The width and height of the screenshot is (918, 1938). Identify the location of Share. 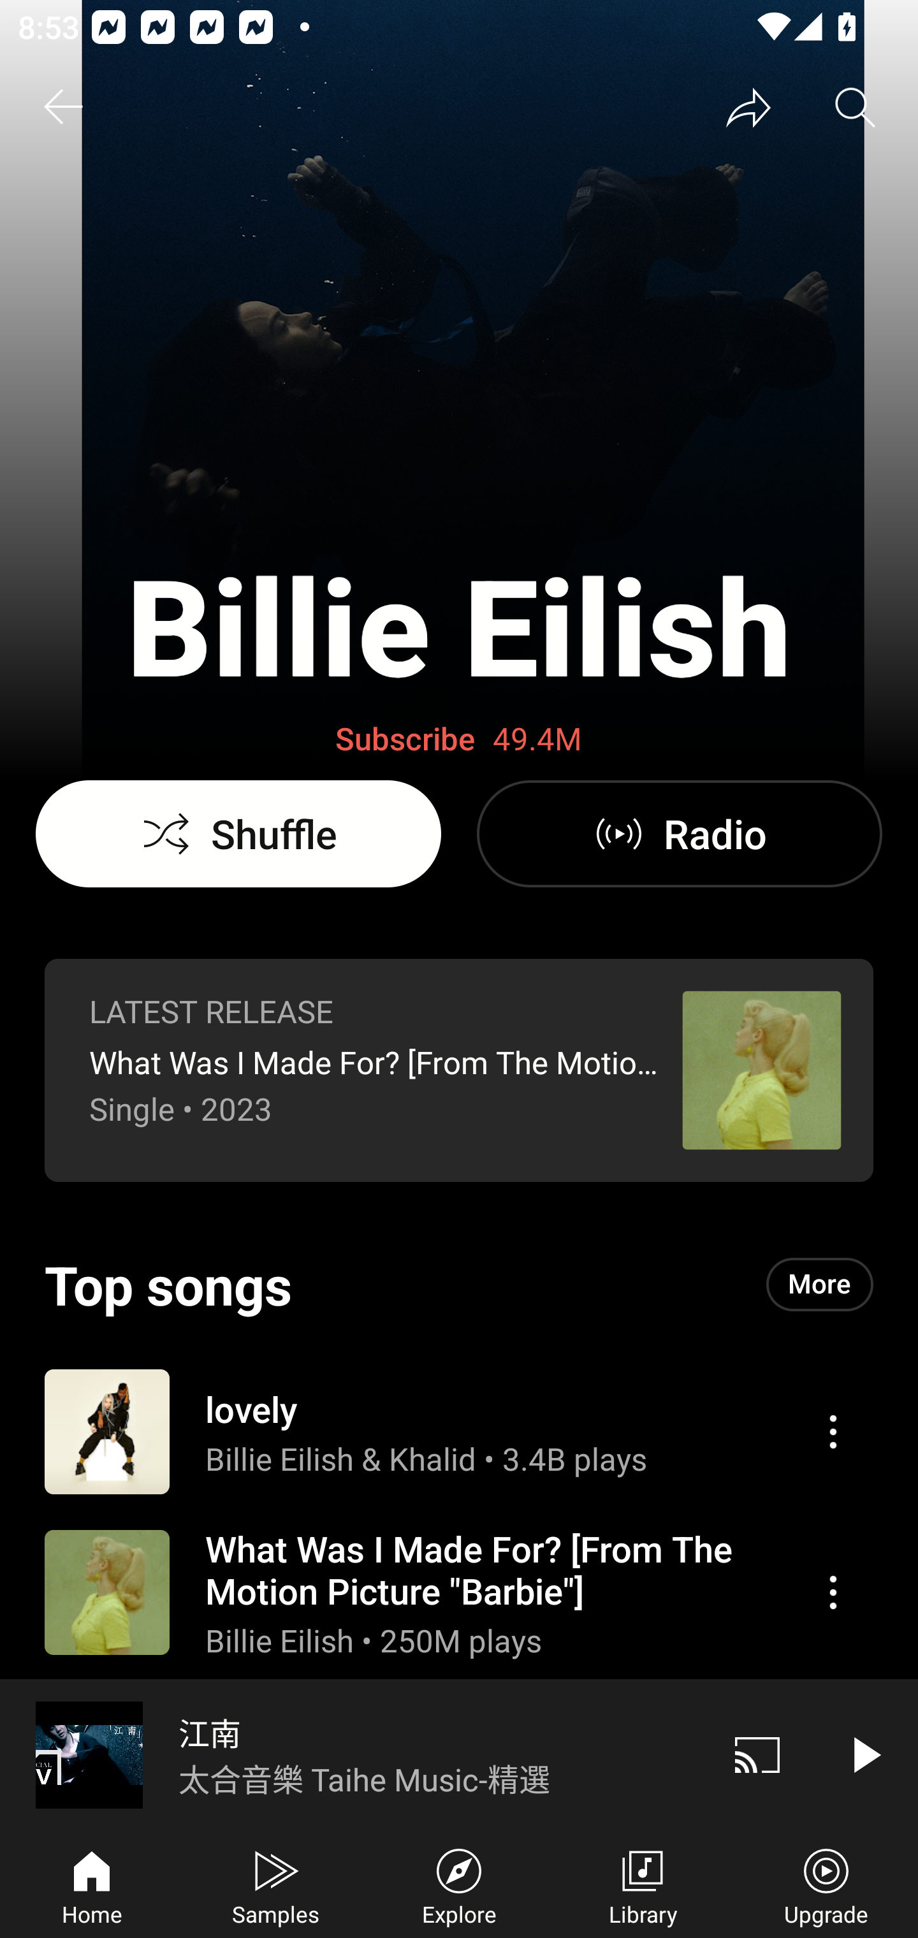
(748, 107).